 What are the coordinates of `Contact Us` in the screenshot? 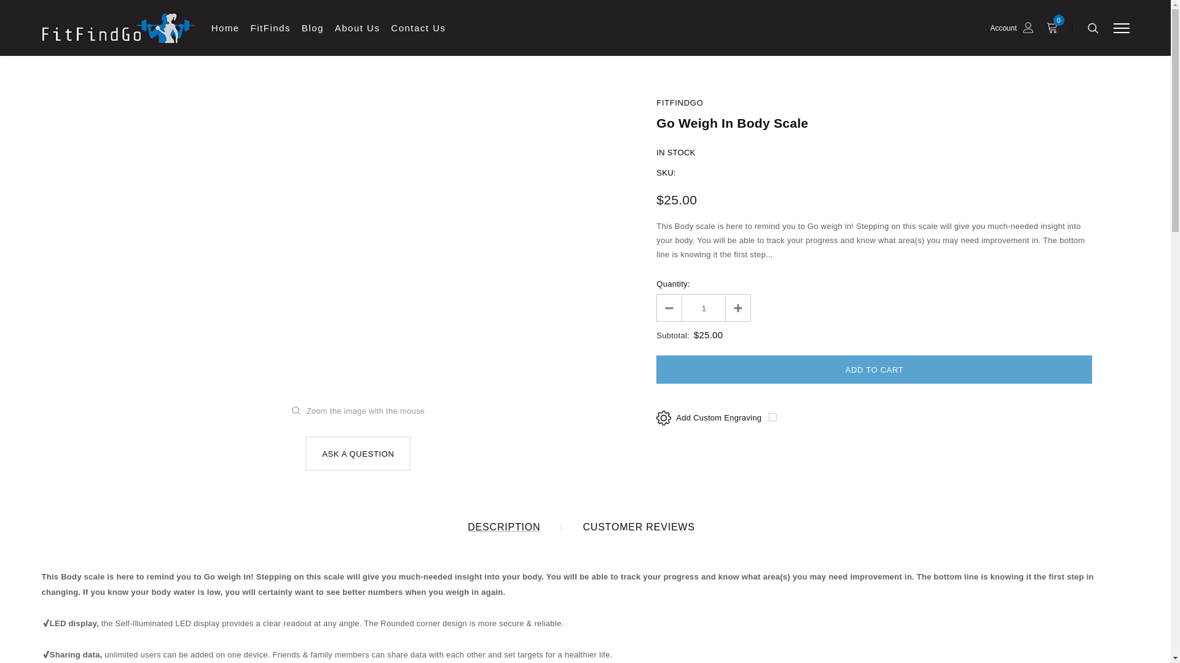 It's located at (418, 35).